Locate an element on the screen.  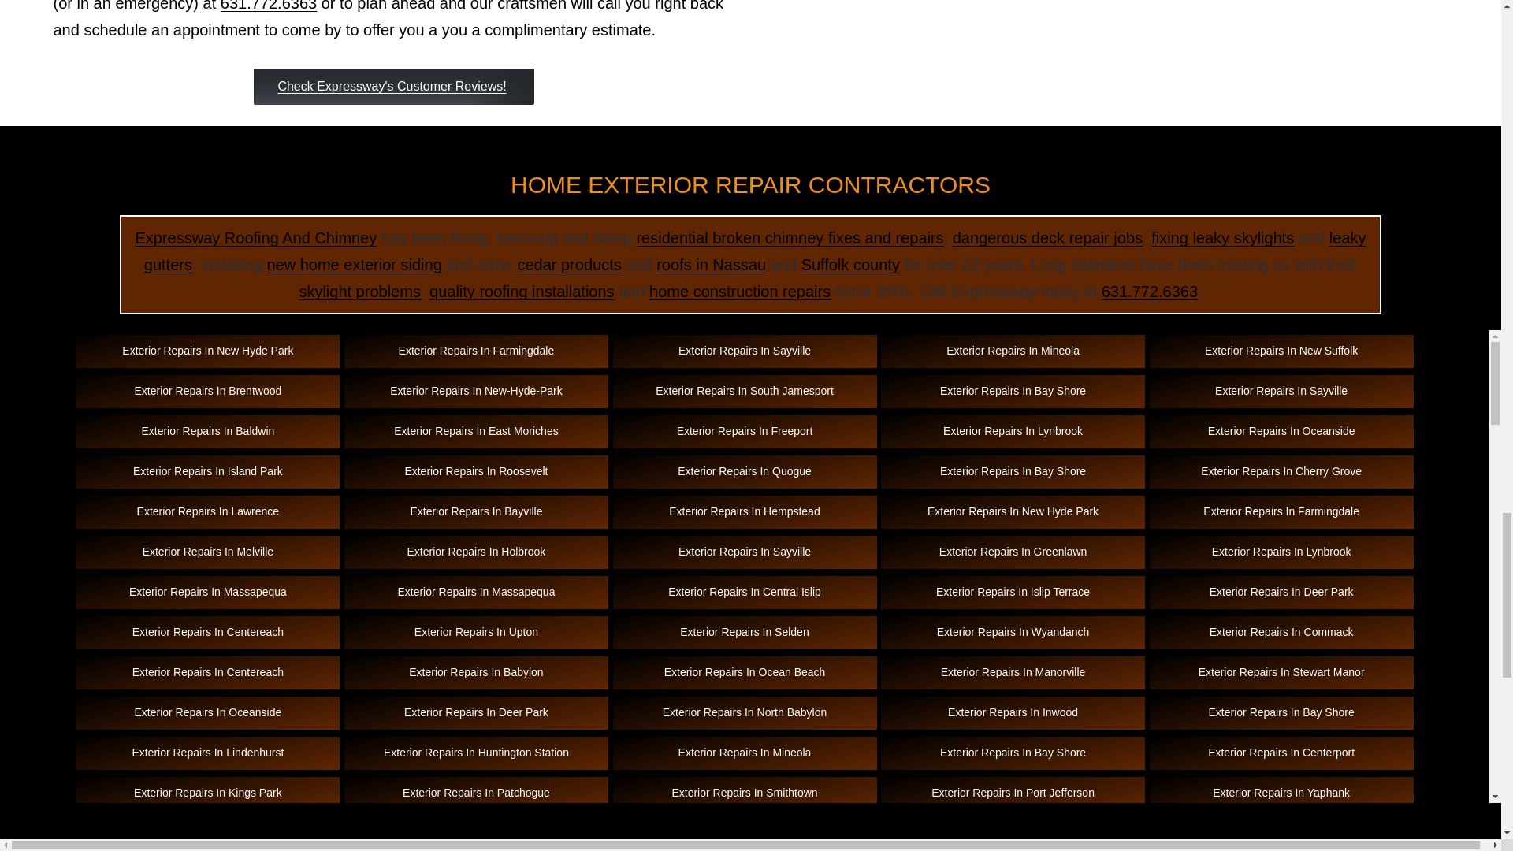
Expressway Roofing And Chimney is located at coordinates (255, 238).